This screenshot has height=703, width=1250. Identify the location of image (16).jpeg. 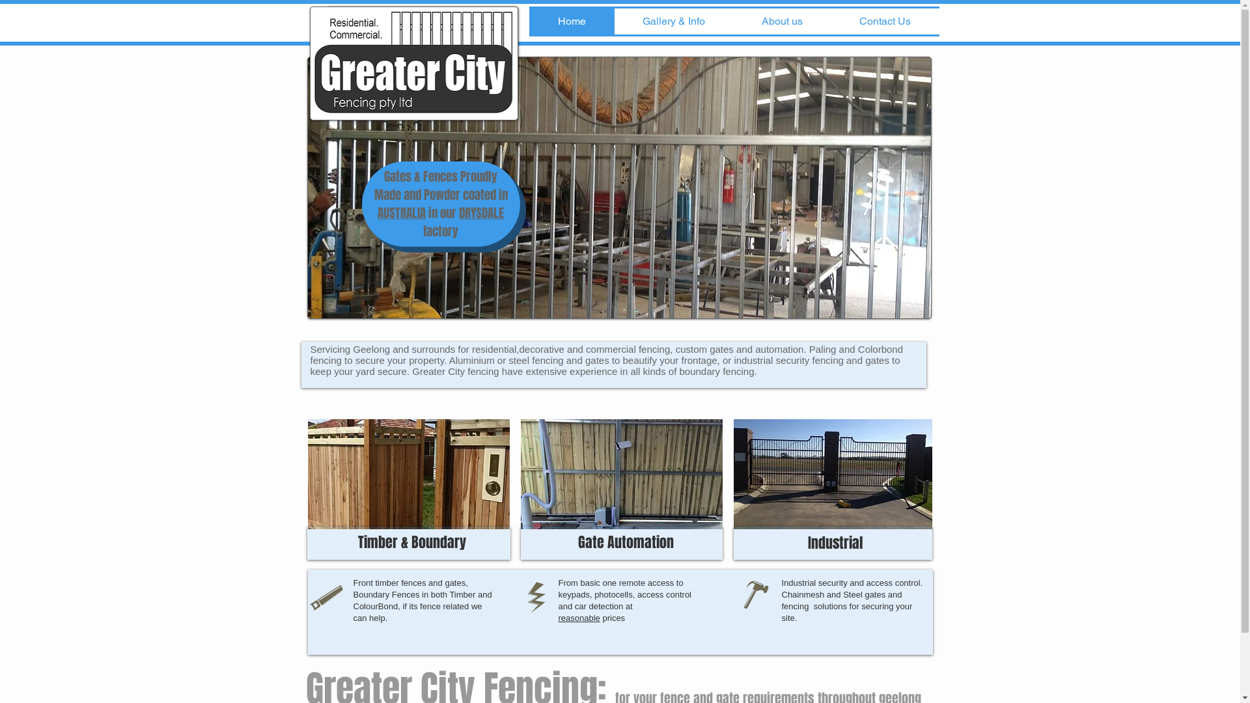
(408, 474).